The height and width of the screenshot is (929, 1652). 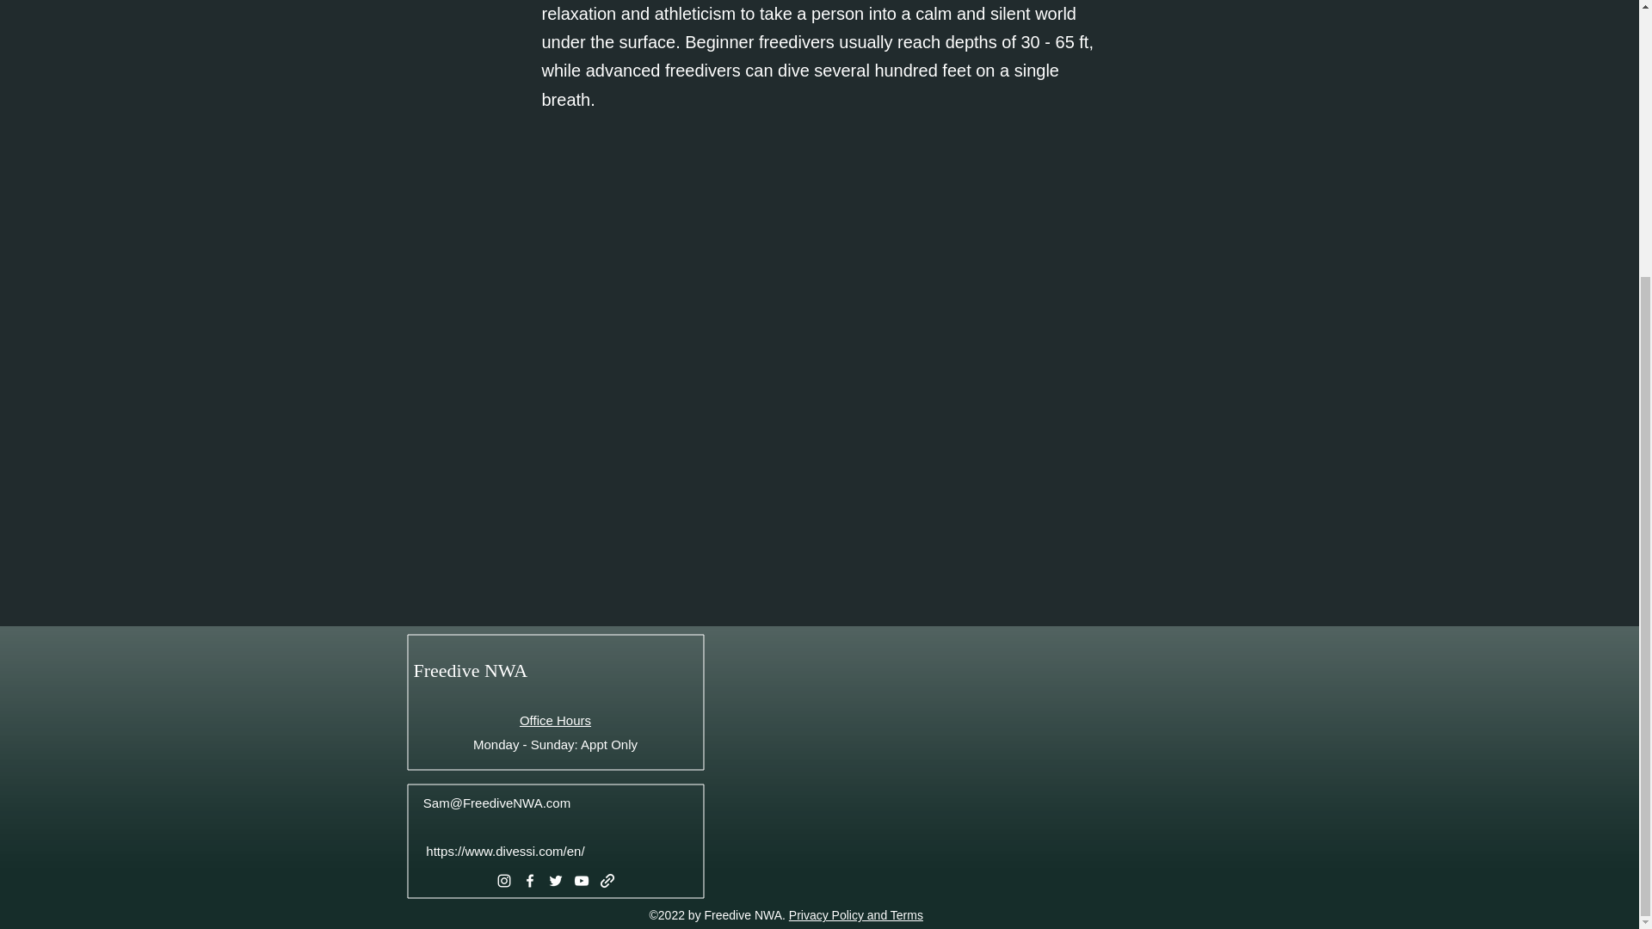 I want to click on Privacy Policy and Terms, so click(x=856, y=915).